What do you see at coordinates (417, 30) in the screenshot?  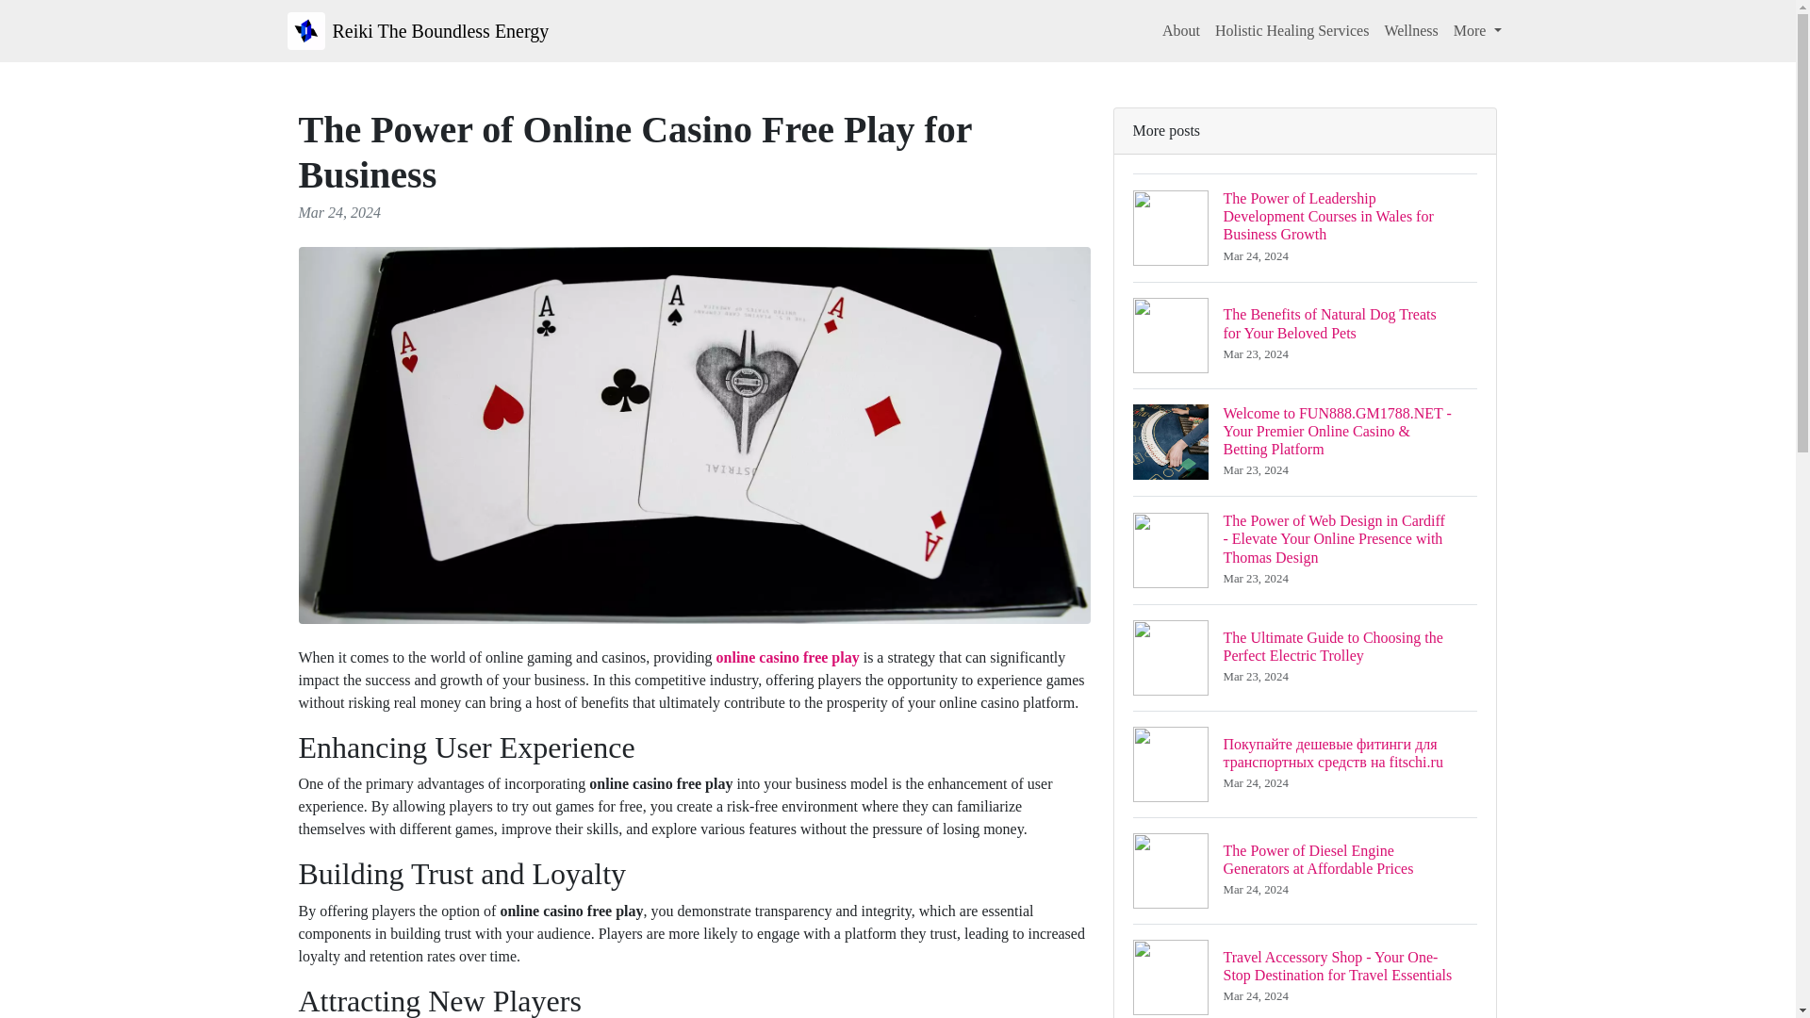 I see `Reiki The Boundless Energy` at bounding box center [417, 30].